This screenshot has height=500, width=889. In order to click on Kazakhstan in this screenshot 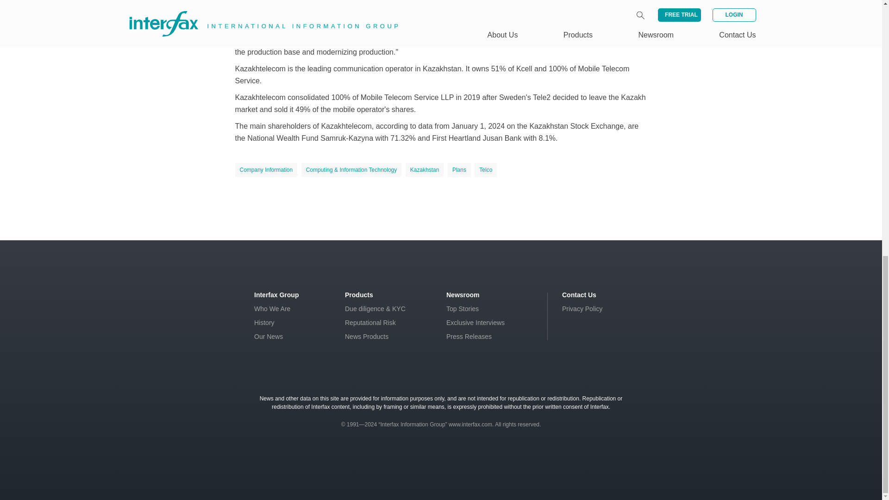, I will do `click(424, 170)`.